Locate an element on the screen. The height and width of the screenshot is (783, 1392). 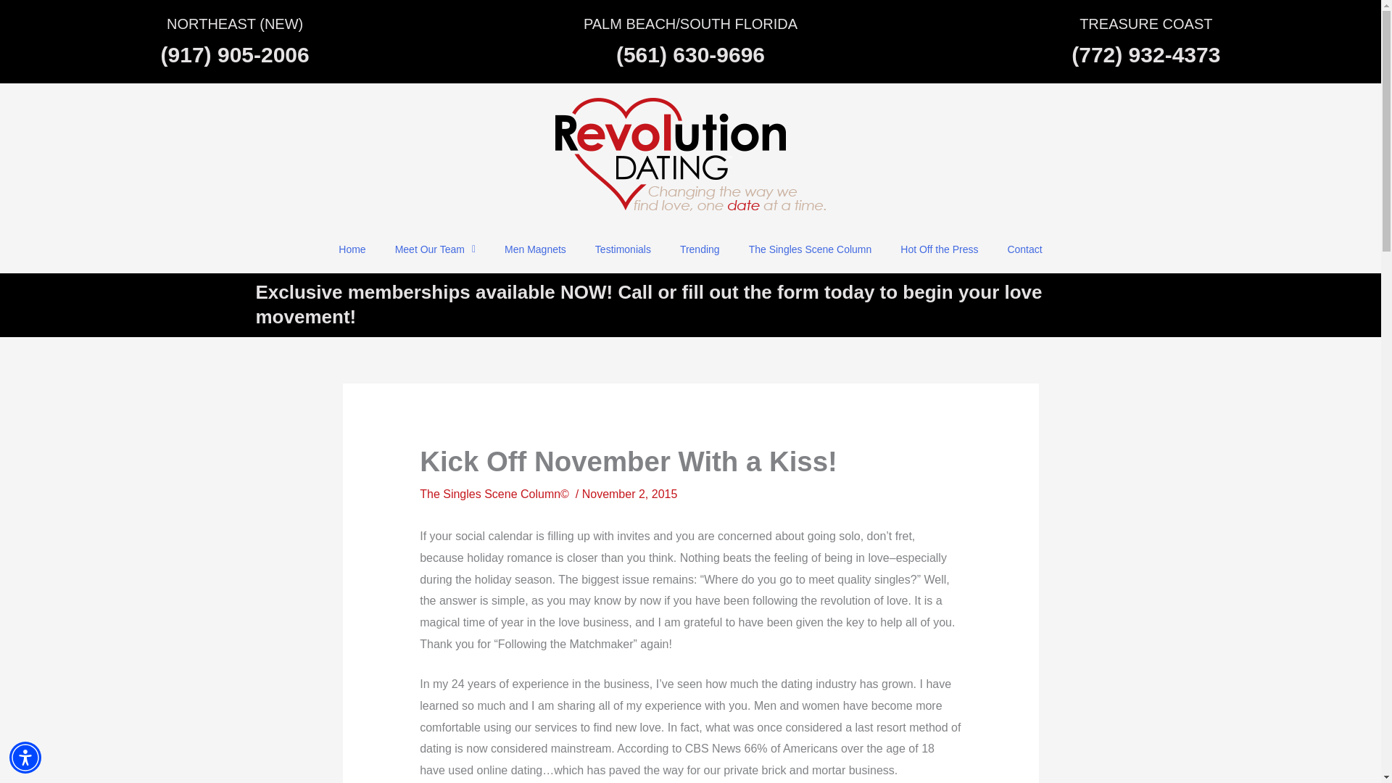
Men Magnets is located at coordinates (535, 249).